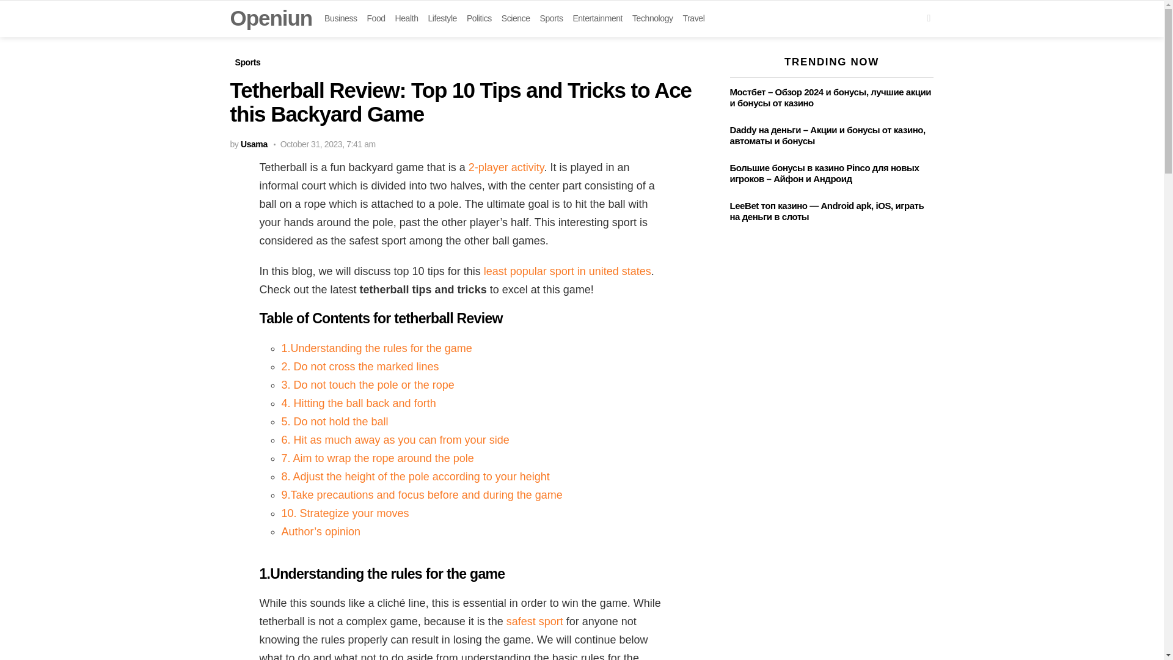 The width and height of the screenshot is (1173, 660). Describe the element at coordinates (597, 18) in the screenshot. I see `Entertainment` at that location.